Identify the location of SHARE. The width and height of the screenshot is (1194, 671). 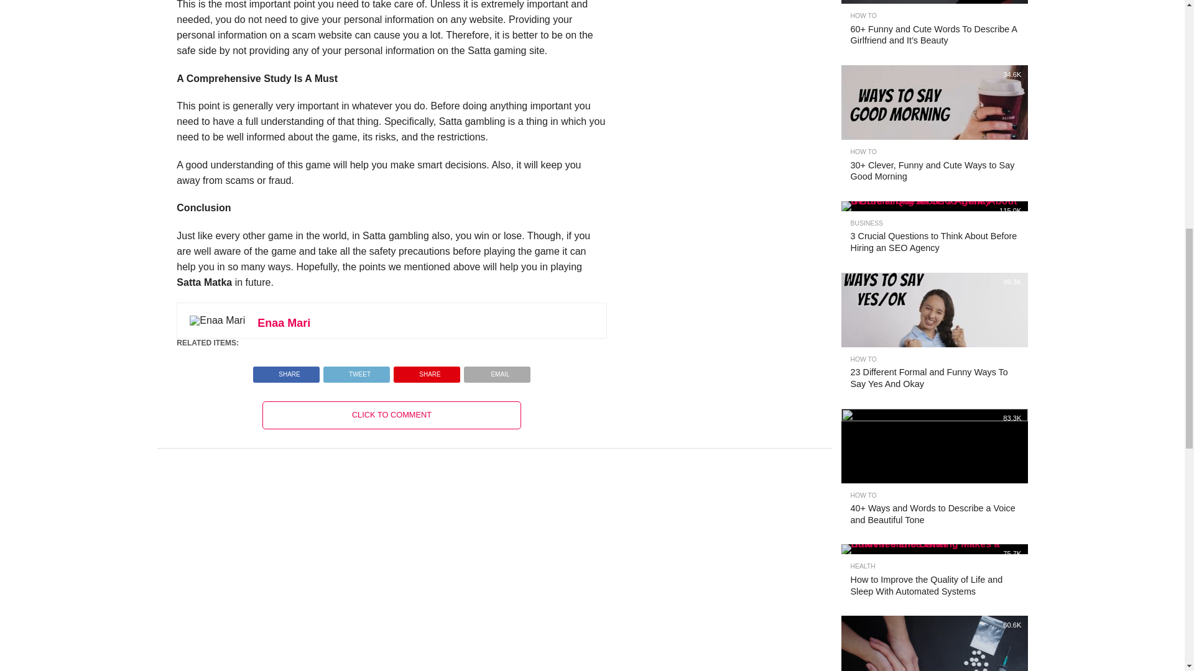
(286, 370).